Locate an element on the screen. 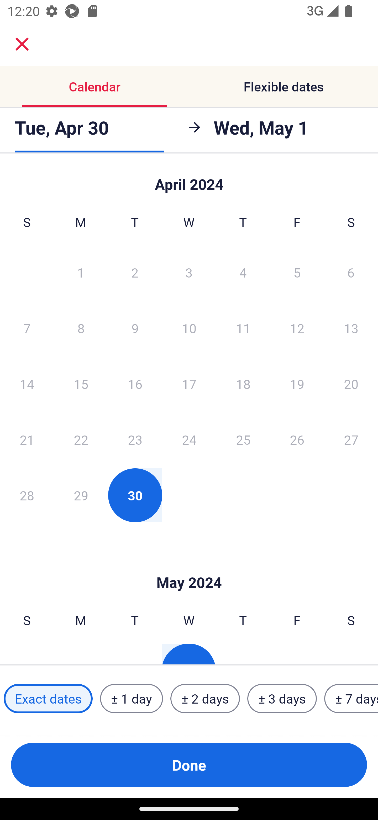 This screenshot has height=820, width=378. ± 3 days is located at coordinates (282, 699).